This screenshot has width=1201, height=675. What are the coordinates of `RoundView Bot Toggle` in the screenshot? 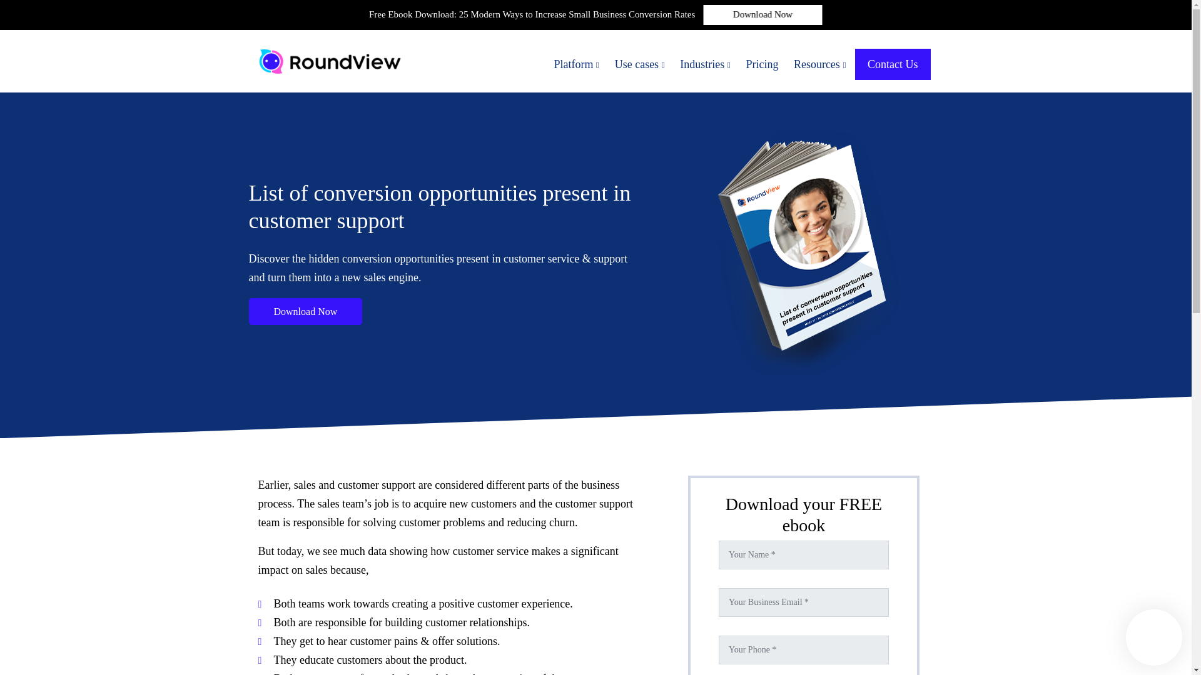 It's located at (1153, 637).